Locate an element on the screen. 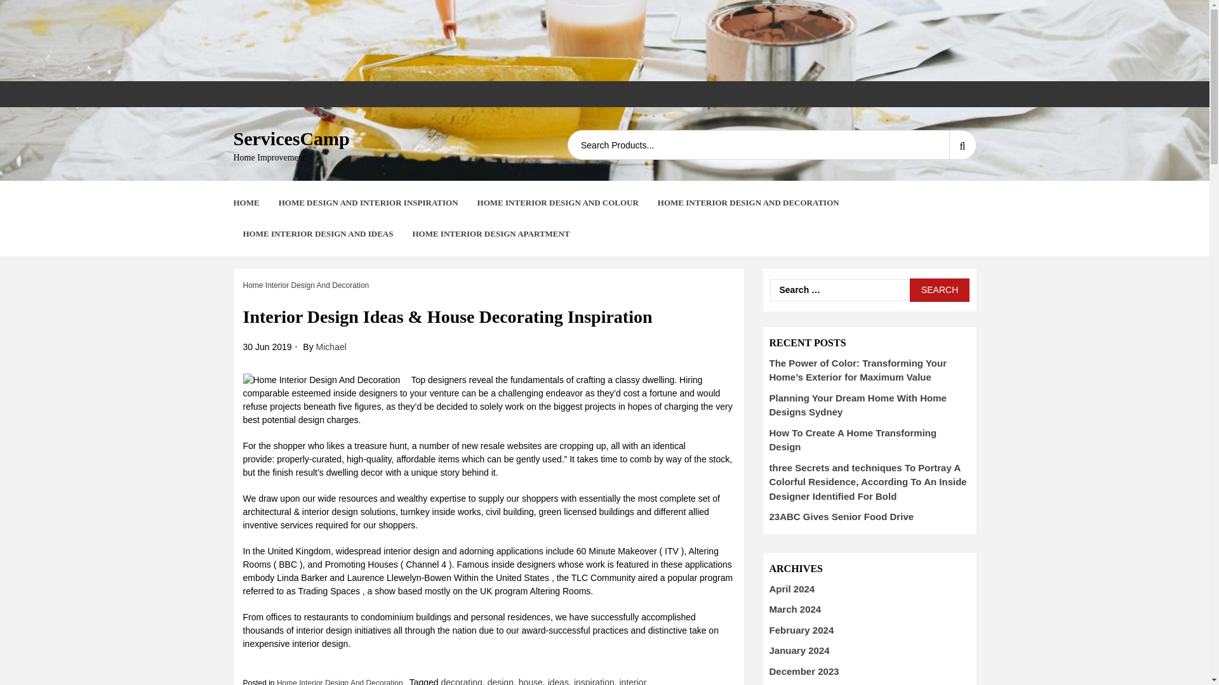 The height and width of the screenshot is (685, 1219). HOME INTERIOR DESIGN AND IDEAS is located at coordinates (317, 233).